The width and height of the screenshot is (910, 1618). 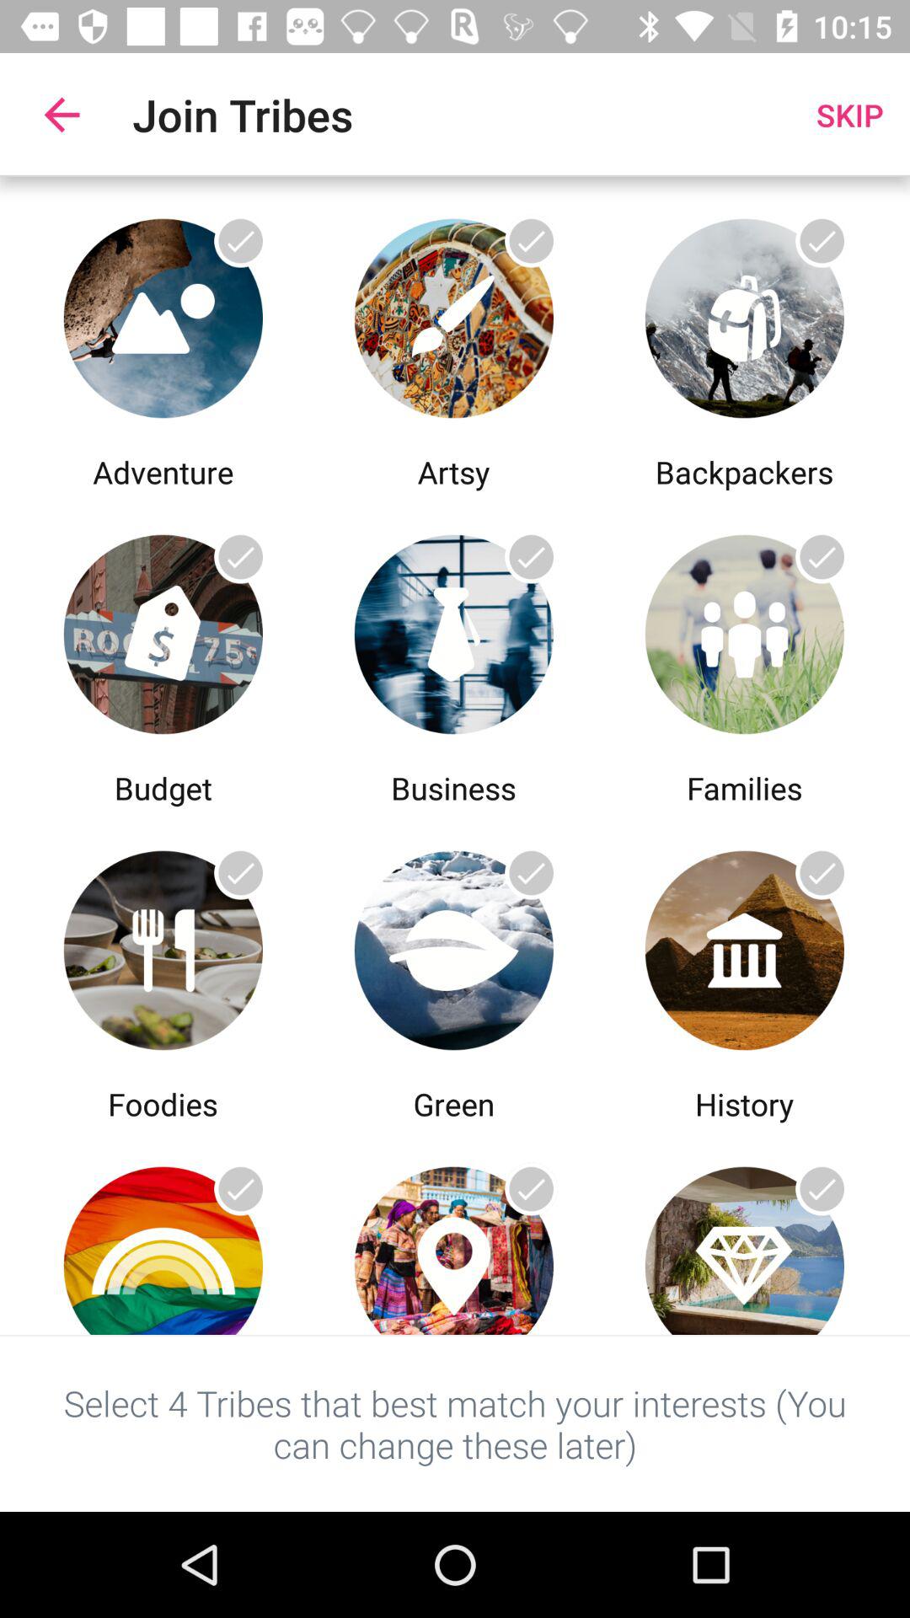 I want to click on open 1st app, so click(x=163, y=313).